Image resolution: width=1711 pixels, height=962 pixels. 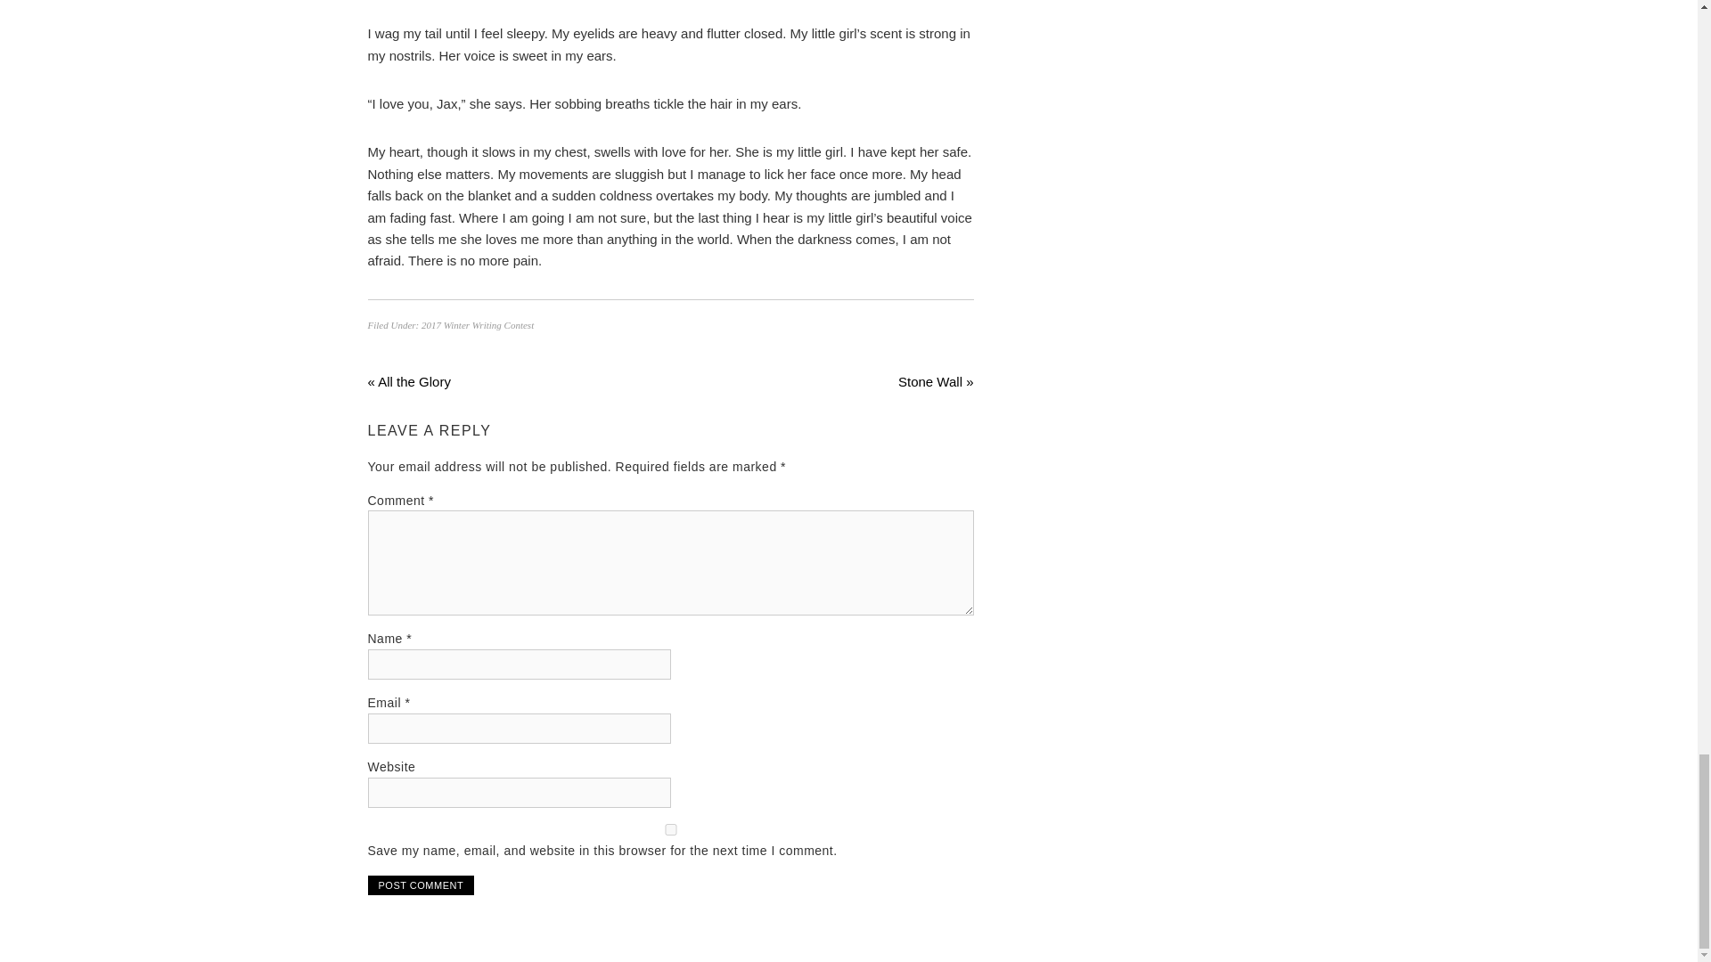 What do you see at coordinates (478, 324) in the screenshot?
I see `2017 Winter Writing Contest` at bounding box center [478, 324].